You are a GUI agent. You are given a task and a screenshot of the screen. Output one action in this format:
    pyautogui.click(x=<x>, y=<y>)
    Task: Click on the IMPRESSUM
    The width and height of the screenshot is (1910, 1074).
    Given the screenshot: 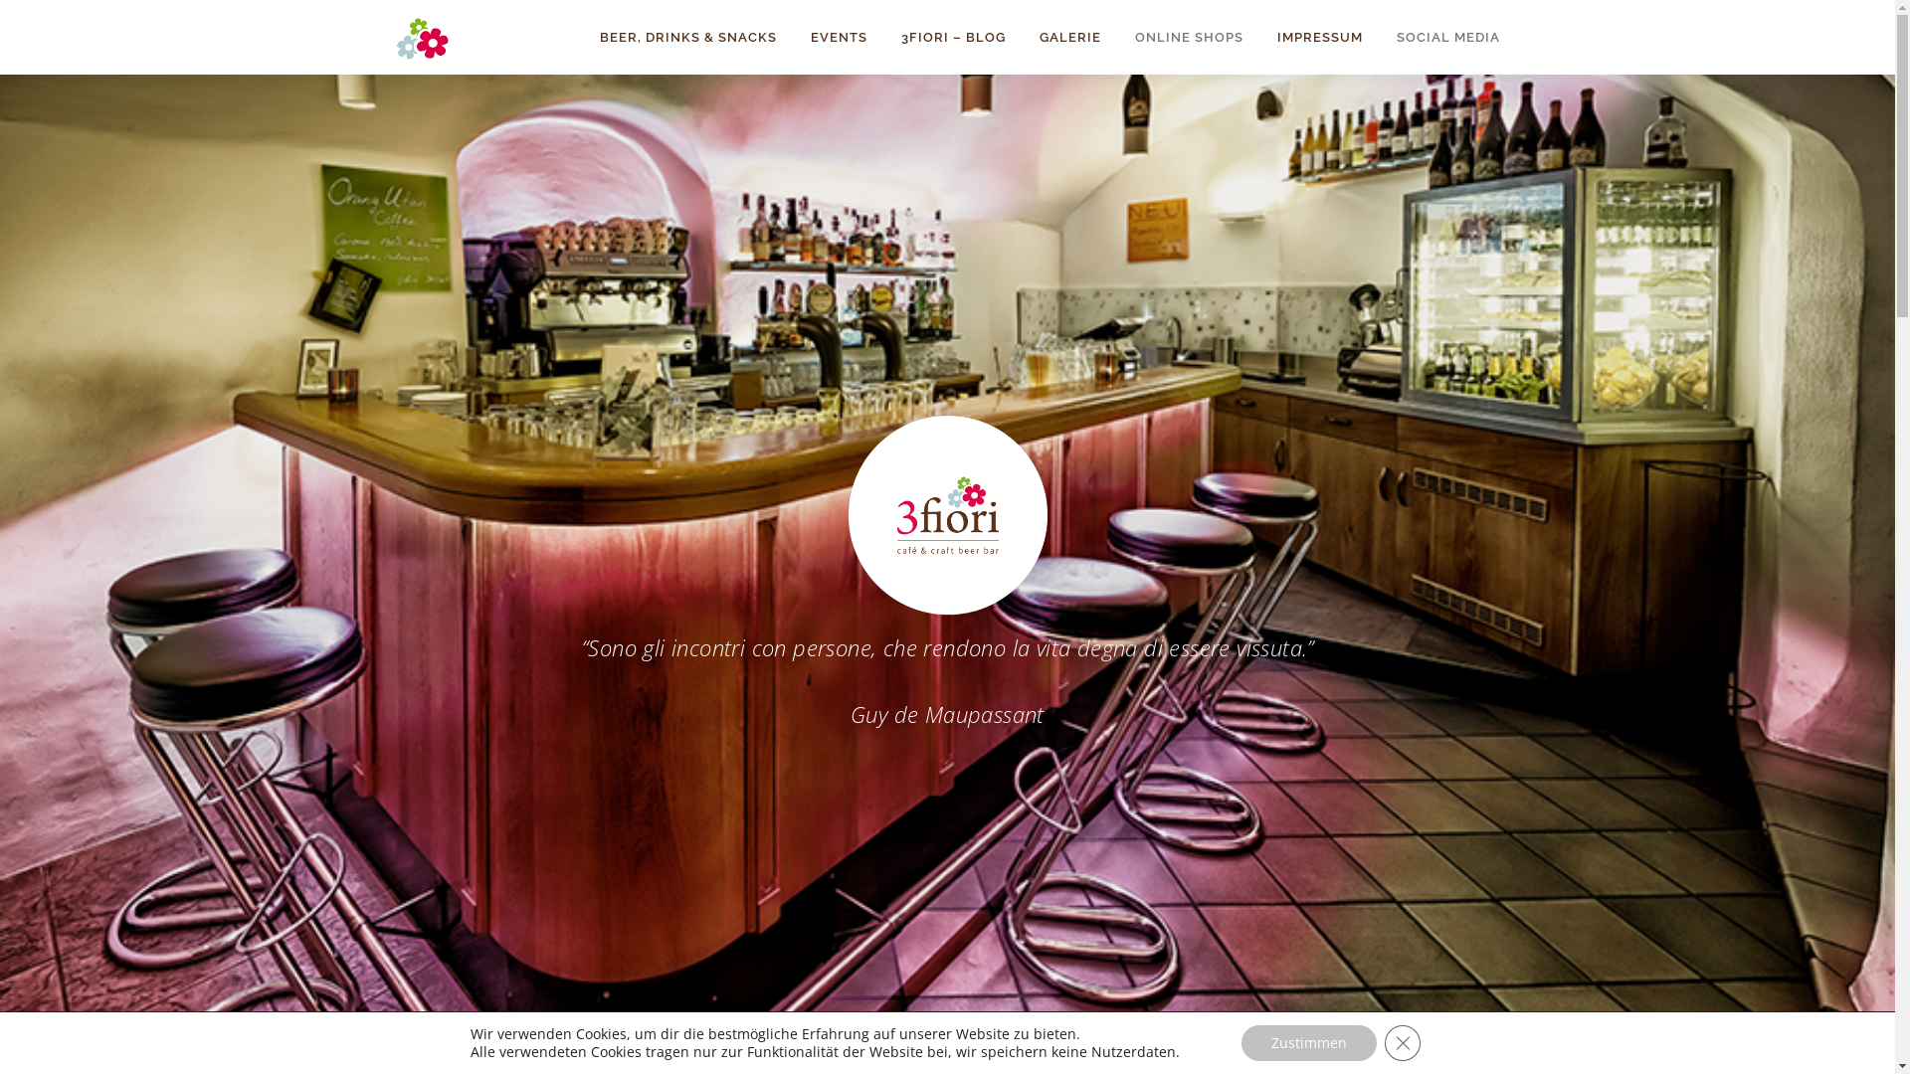 What is the action you would take?
    pyautogui.click(x=1319, y=38)
    